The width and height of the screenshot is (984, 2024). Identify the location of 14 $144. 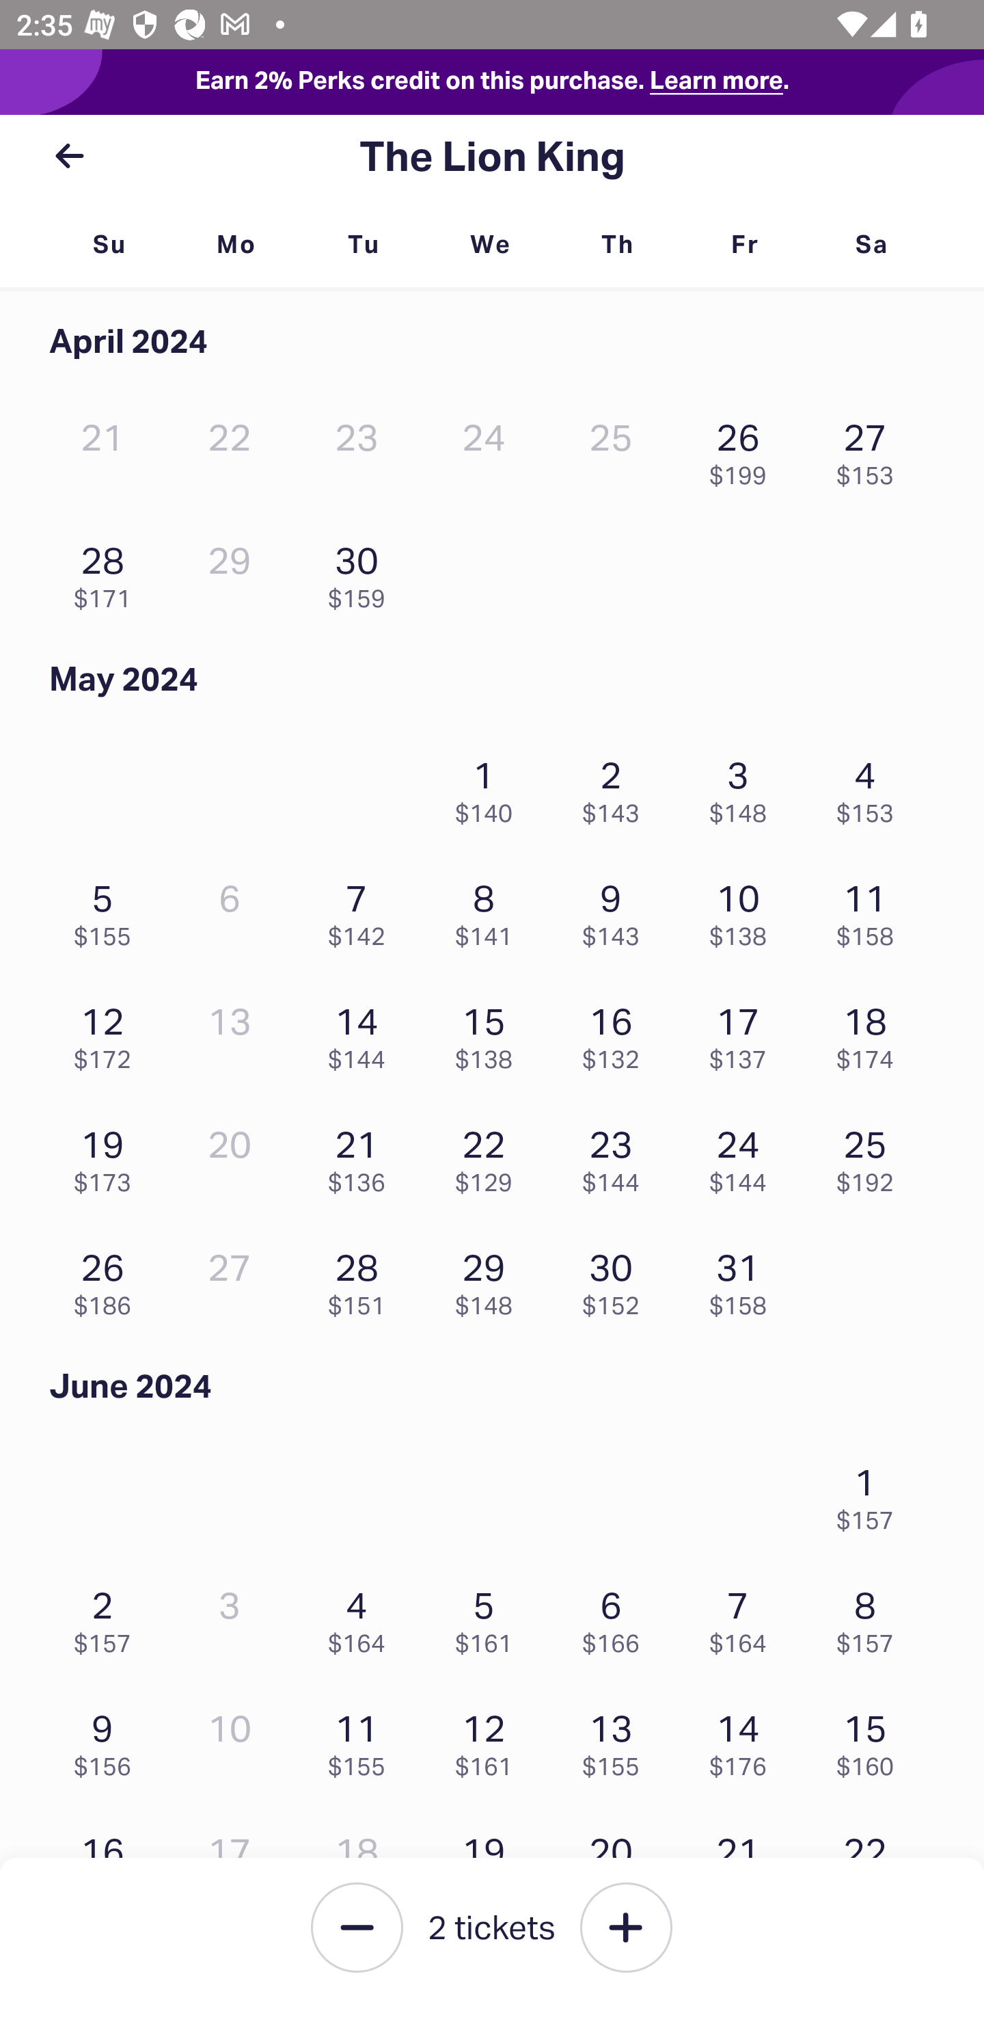
(362, 1033).